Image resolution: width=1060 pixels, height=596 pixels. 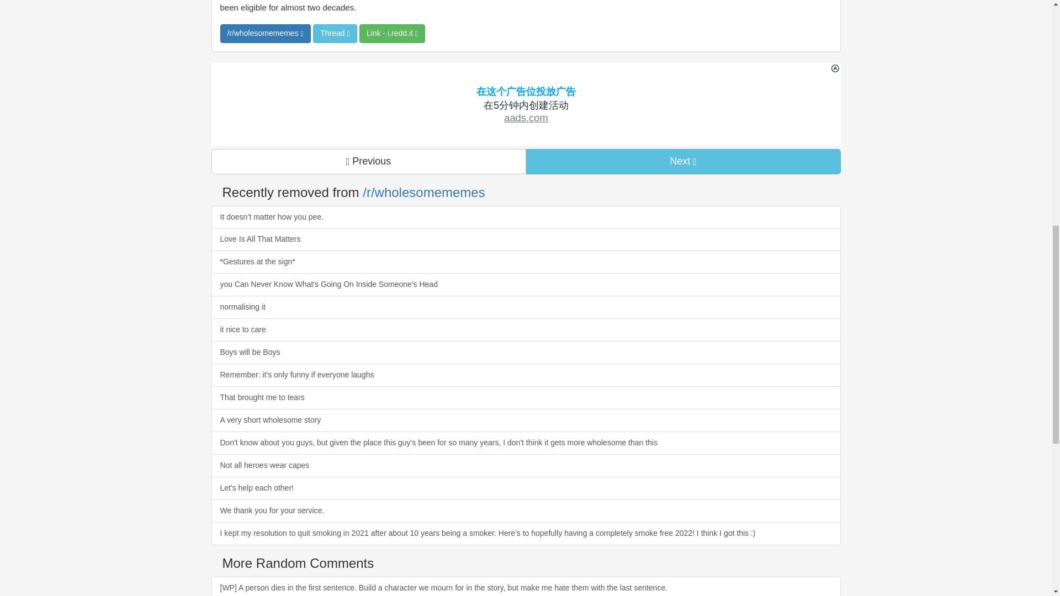 What do you see at coordinates (526, 466) in the screenshot?
I see `Not all heroes wear capes` at bounding box center [526, 466].